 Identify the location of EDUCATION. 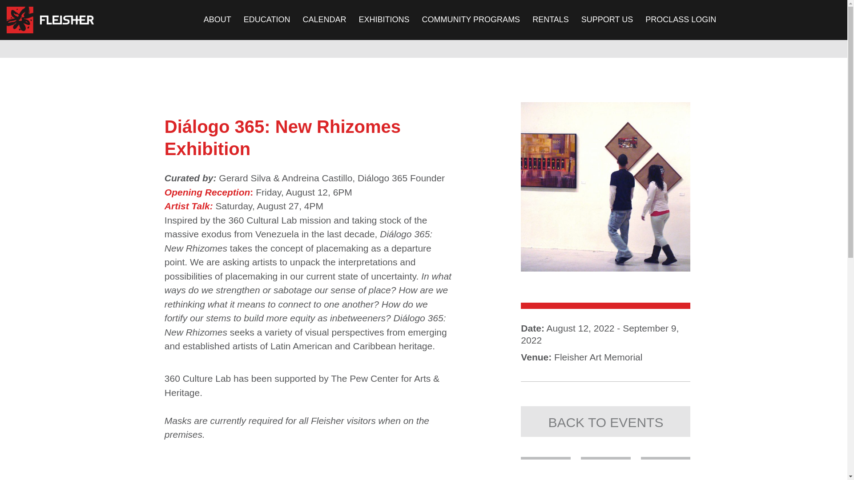
(267, 20).